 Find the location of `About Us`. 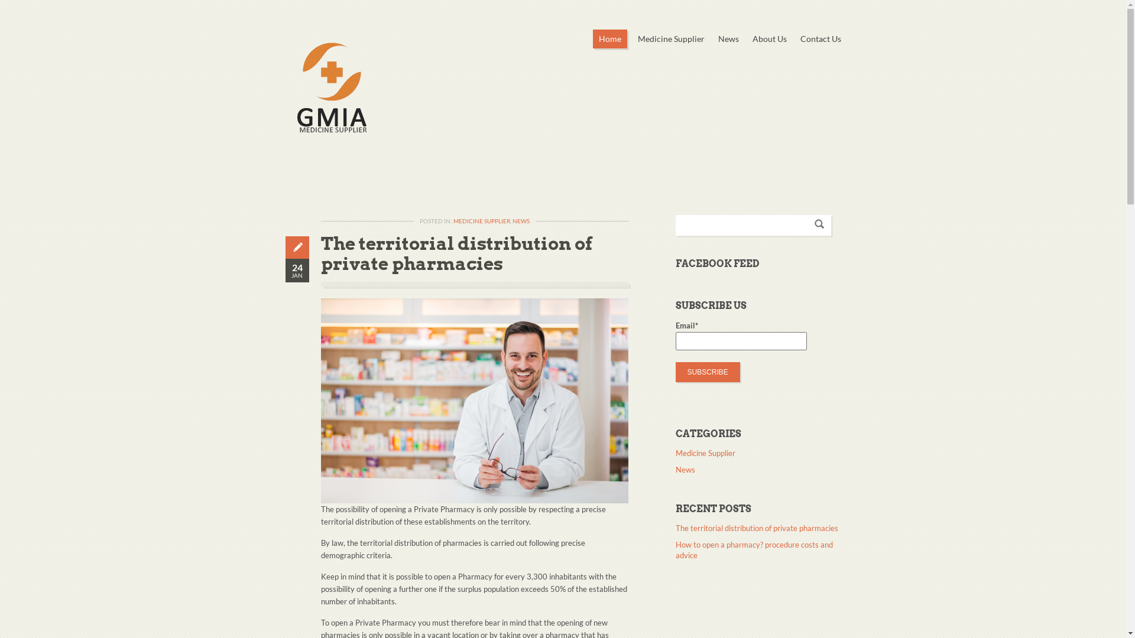

About Us is located at coordinates (769, 39).